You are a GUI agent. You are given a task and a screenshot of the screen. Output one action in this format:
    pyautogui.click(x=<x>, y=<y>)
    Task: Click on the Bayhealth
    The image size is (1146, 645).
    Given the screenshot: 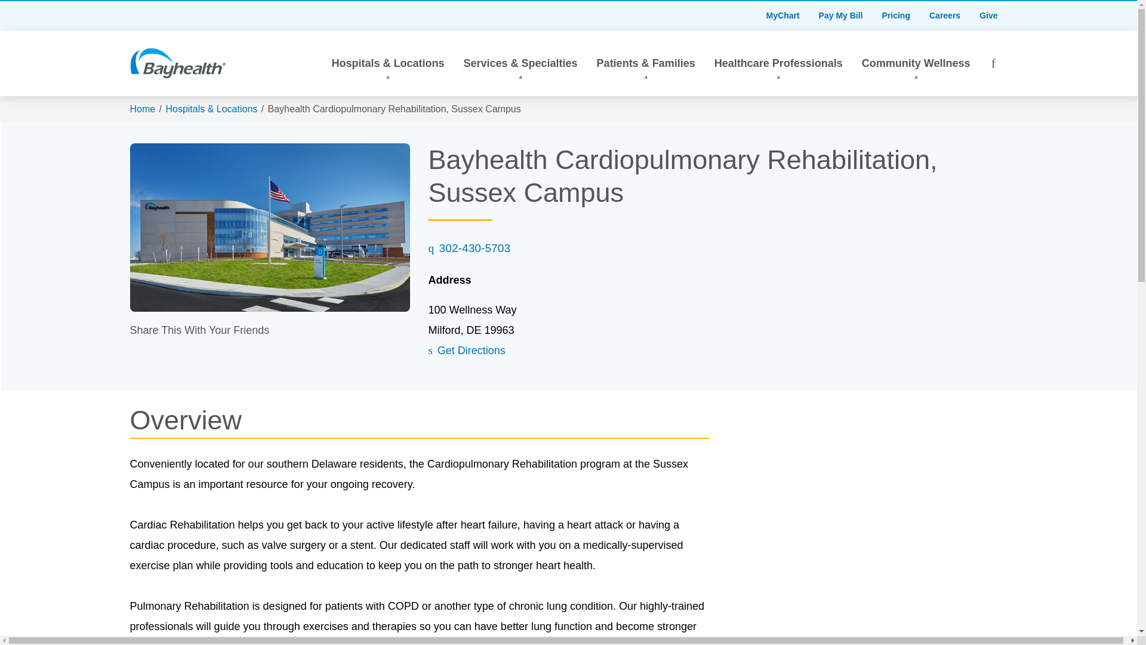 What is the action you would take?
    pyautogui.click(x=178, y=63)
    